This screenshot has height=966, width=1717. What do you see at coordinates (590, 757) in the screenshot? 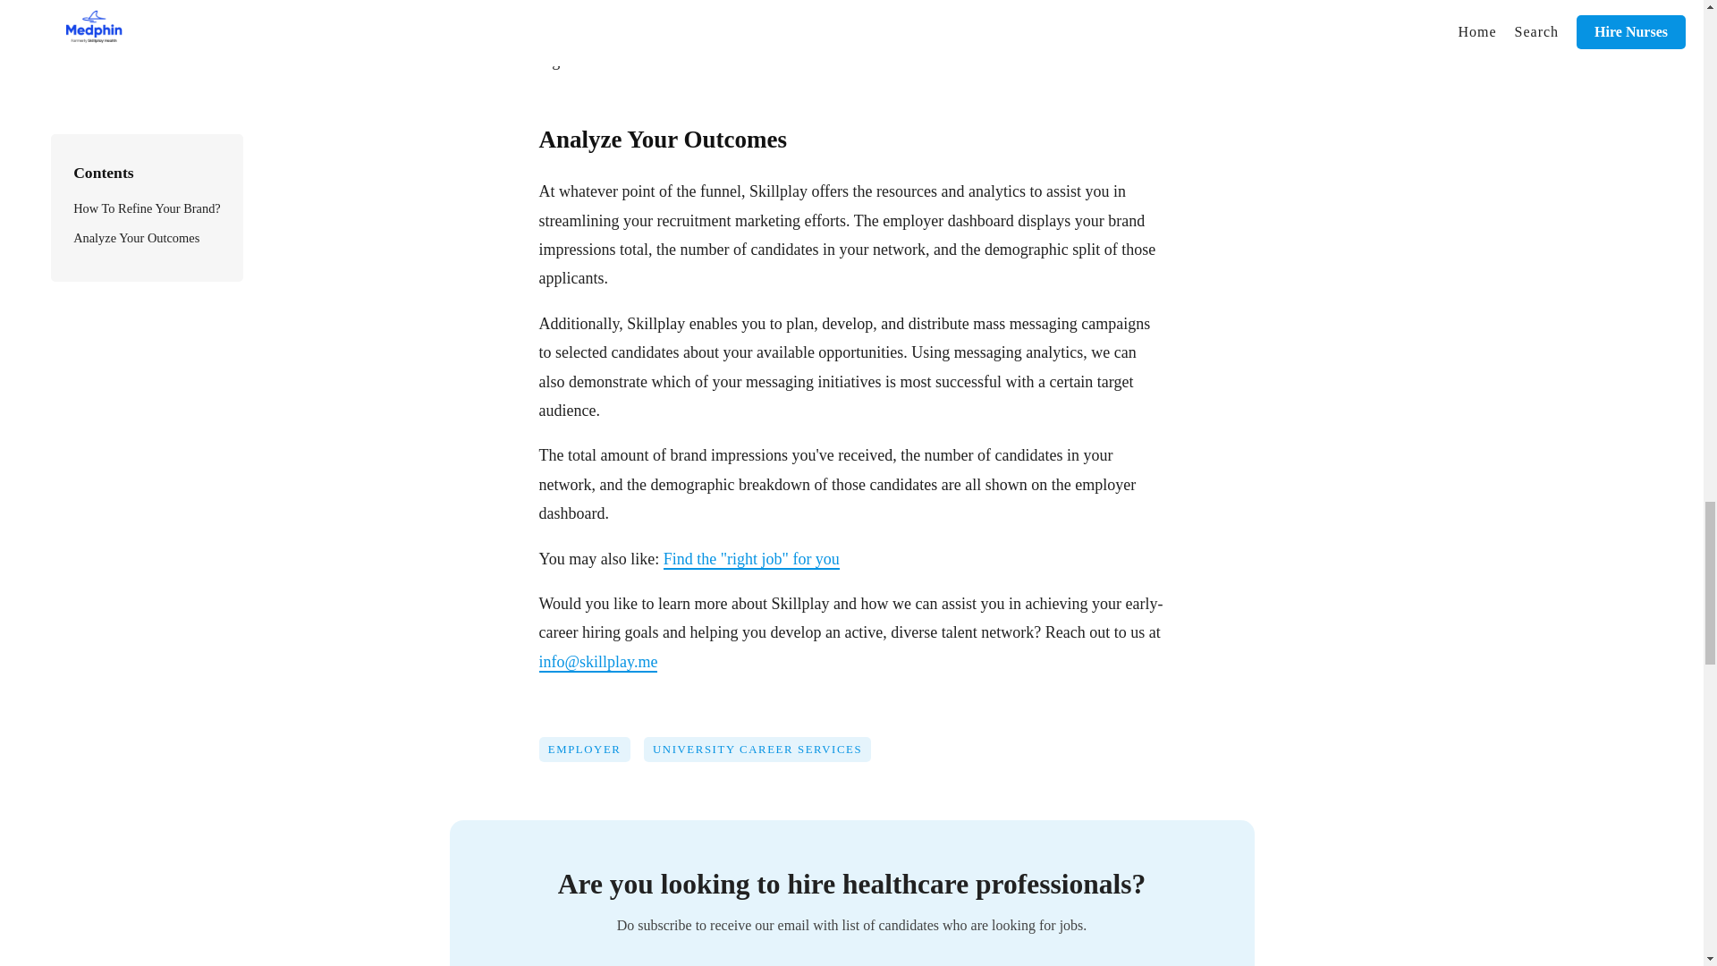
I see `EMPLOYER` at bounding box center [590, 757].